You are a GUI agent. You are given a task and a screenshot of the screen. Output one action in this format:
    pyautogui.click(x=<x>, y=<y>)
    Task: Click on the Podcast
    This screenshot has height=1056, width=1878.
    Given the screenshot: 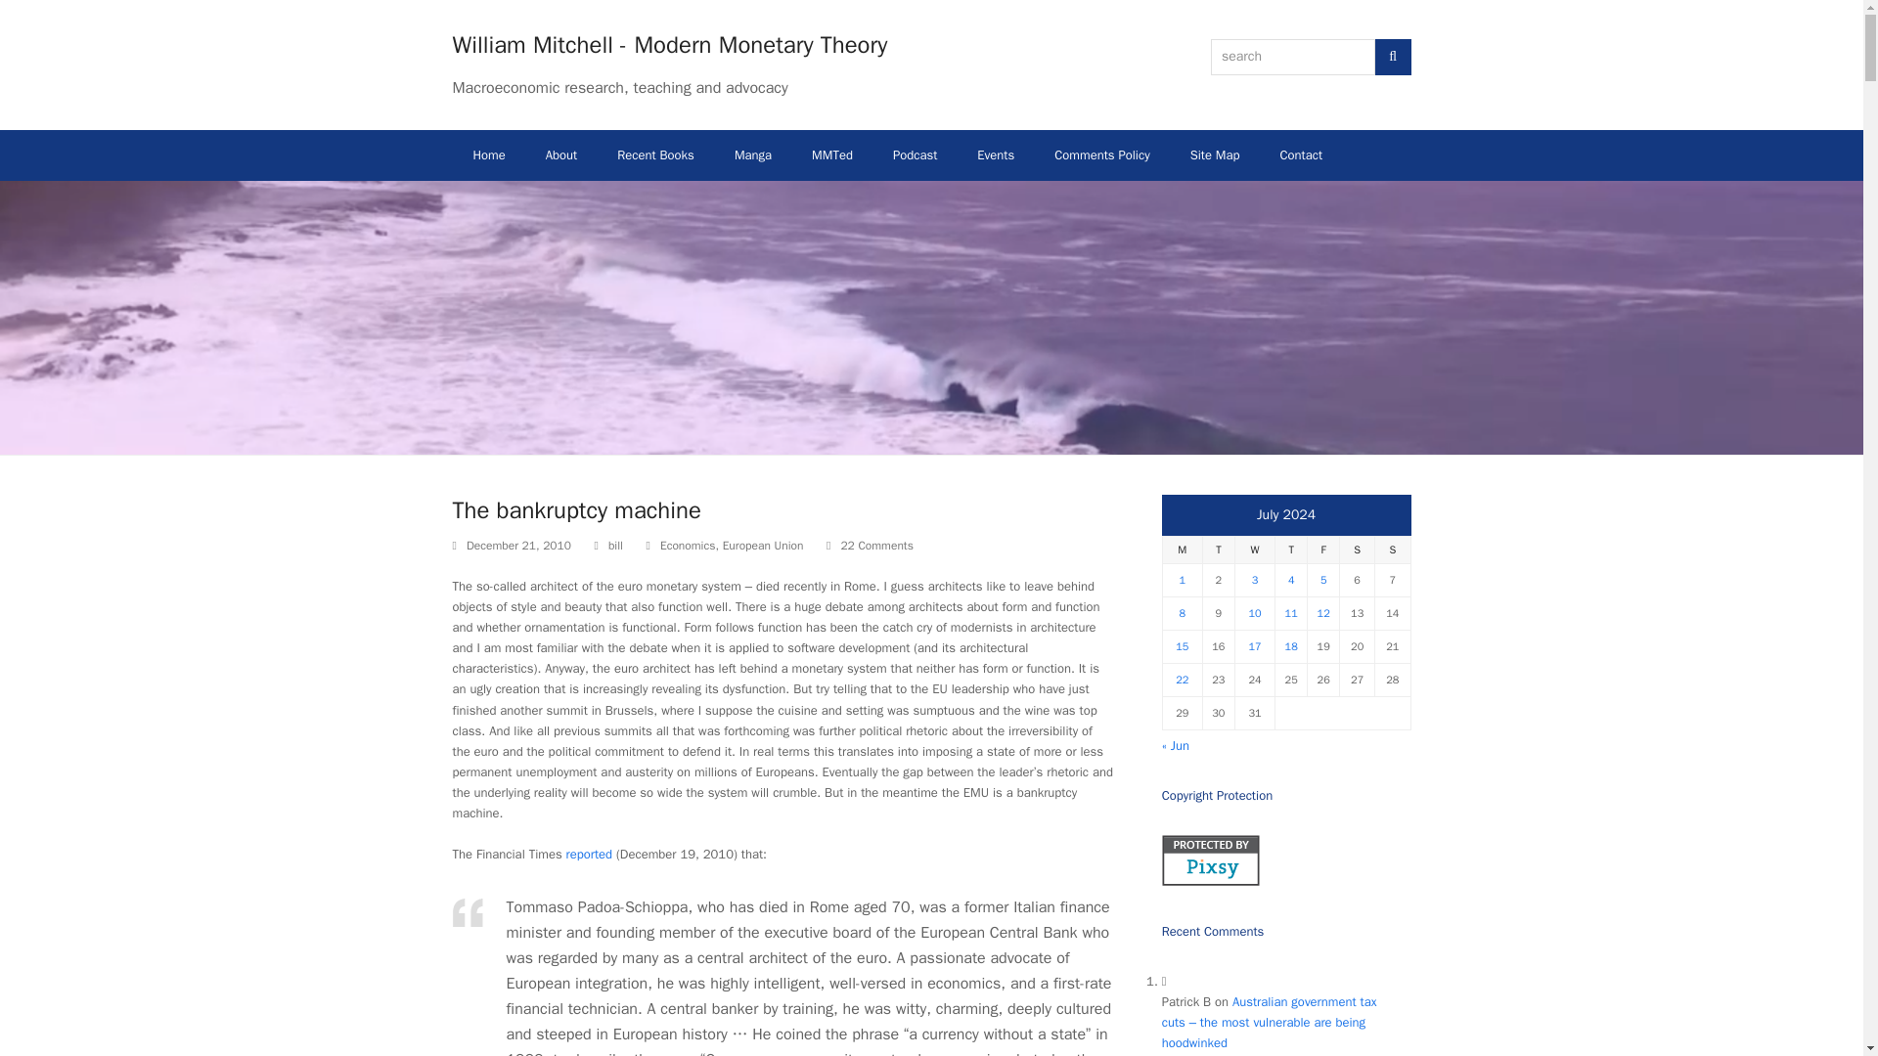 What is the action you would take?
    pyautogui.click(x=914, y=154)
    